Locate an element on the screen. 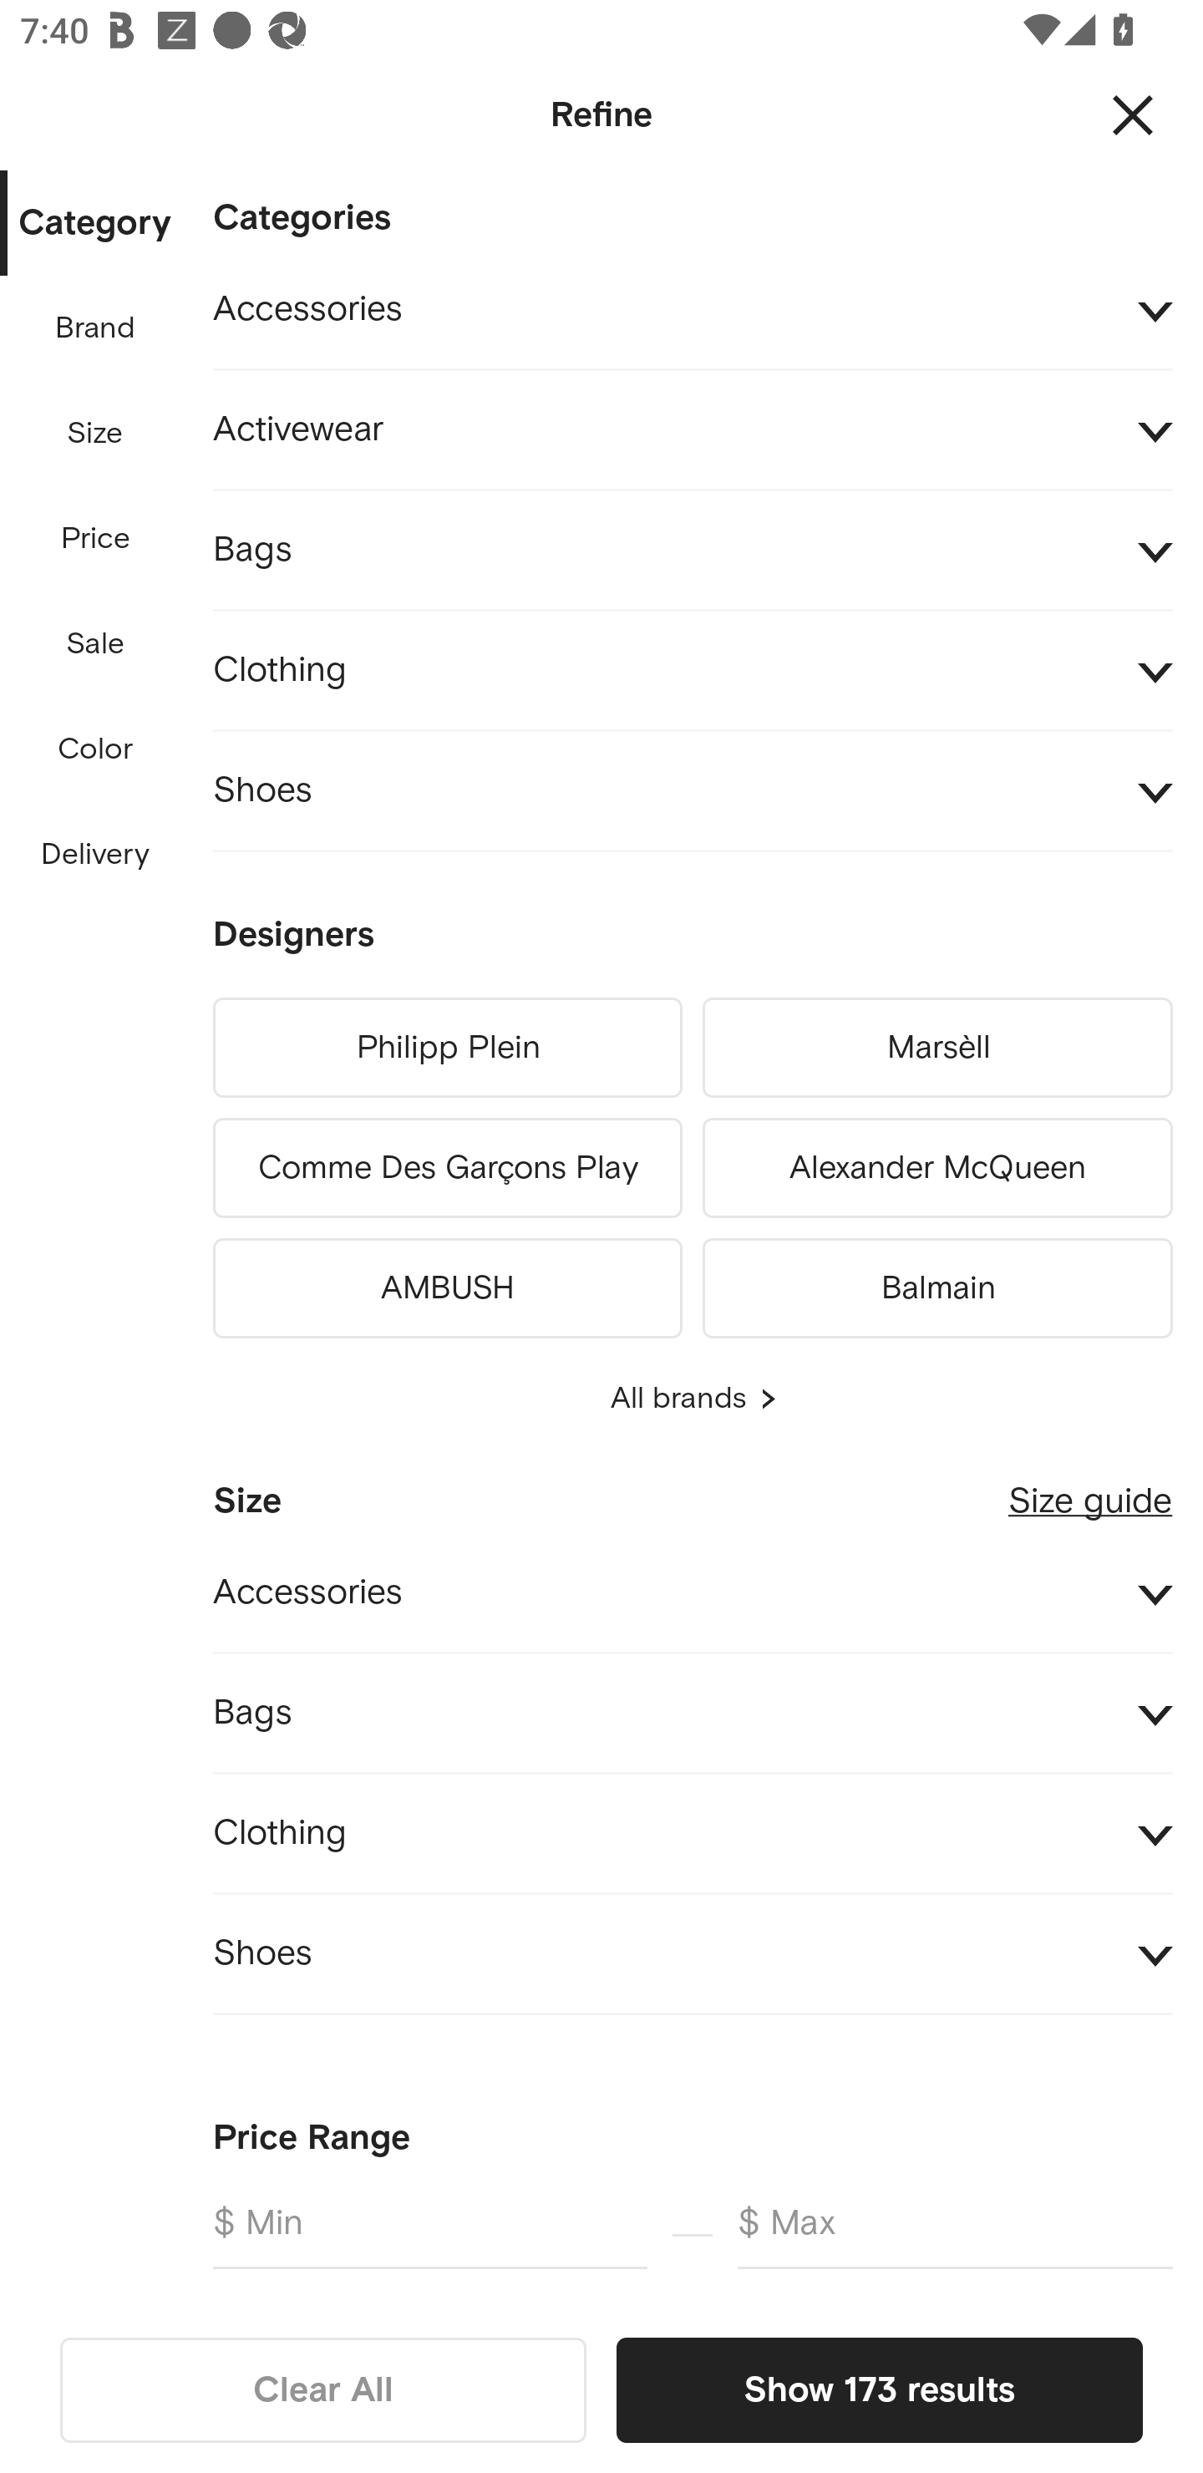 This screenshot has width=1203, height=2473. Comme Des Garçons Play is located at coordinates (447, 1168).